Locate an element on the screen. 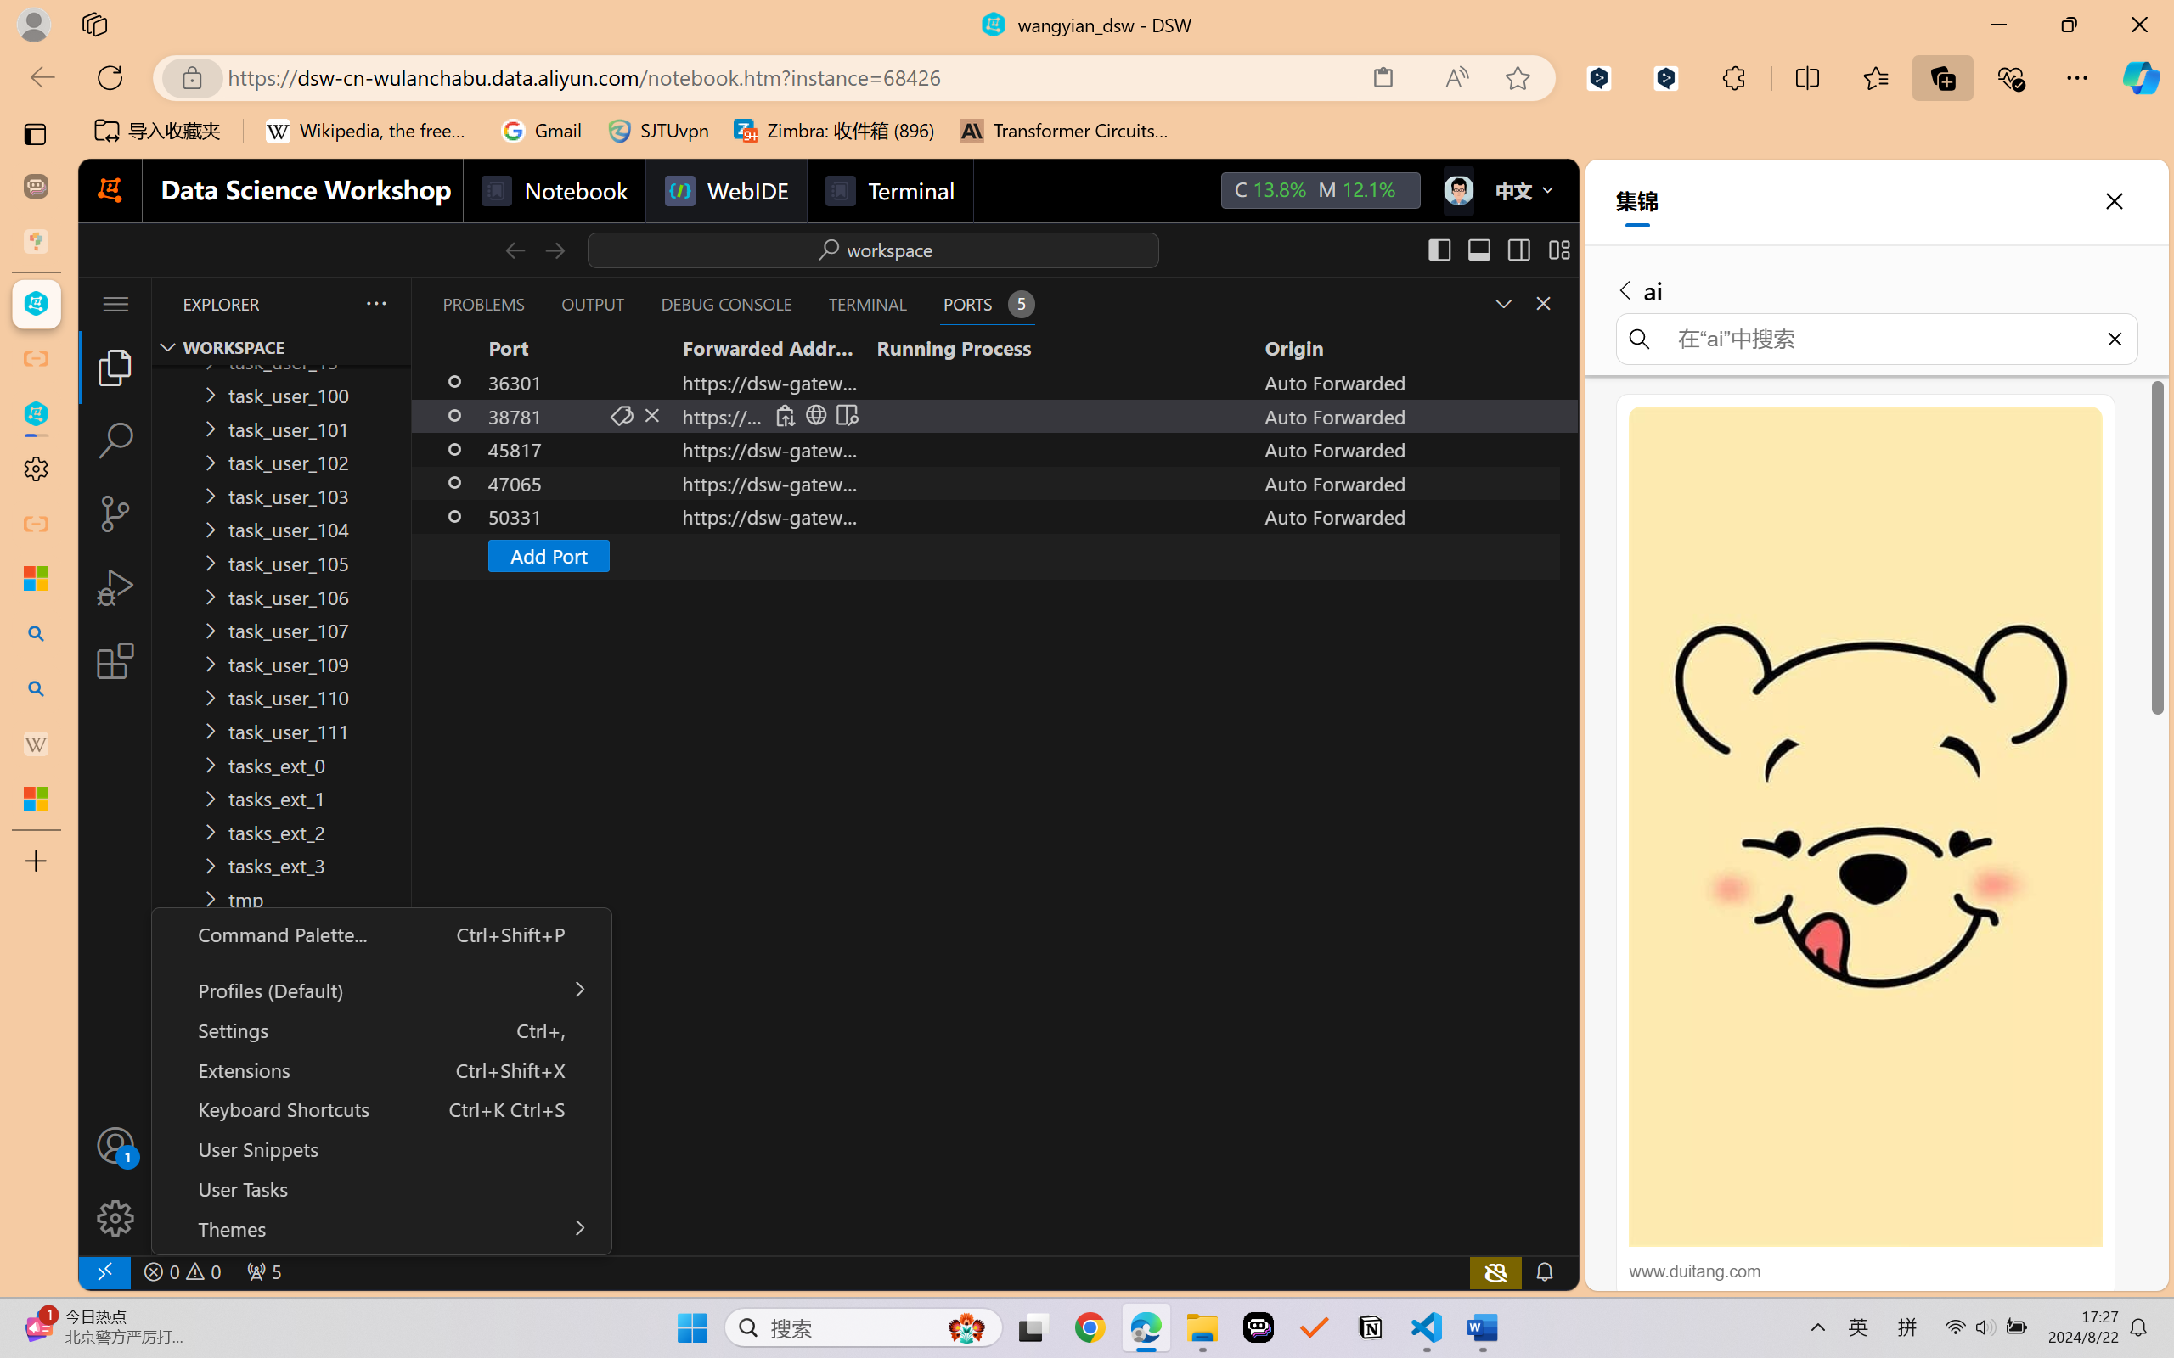 The height and width of the screenshot is (1358, 2174). Title actions is located at coordinates (1499, 250).